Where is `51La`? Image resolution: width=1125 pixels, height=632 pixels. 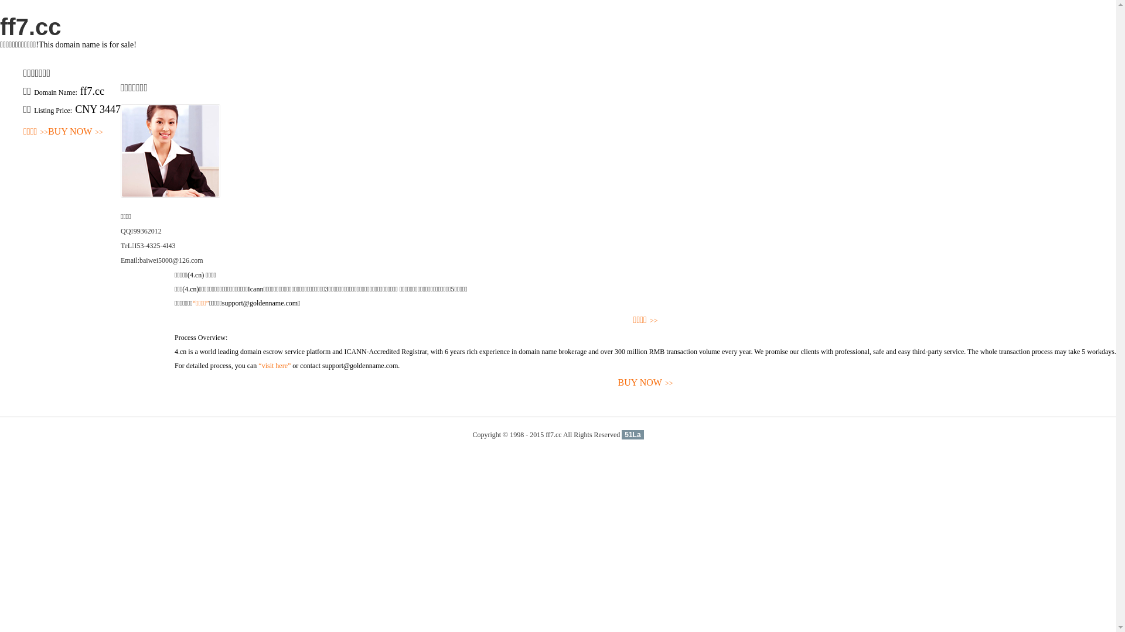 51La is located at coordinates (633, 435).